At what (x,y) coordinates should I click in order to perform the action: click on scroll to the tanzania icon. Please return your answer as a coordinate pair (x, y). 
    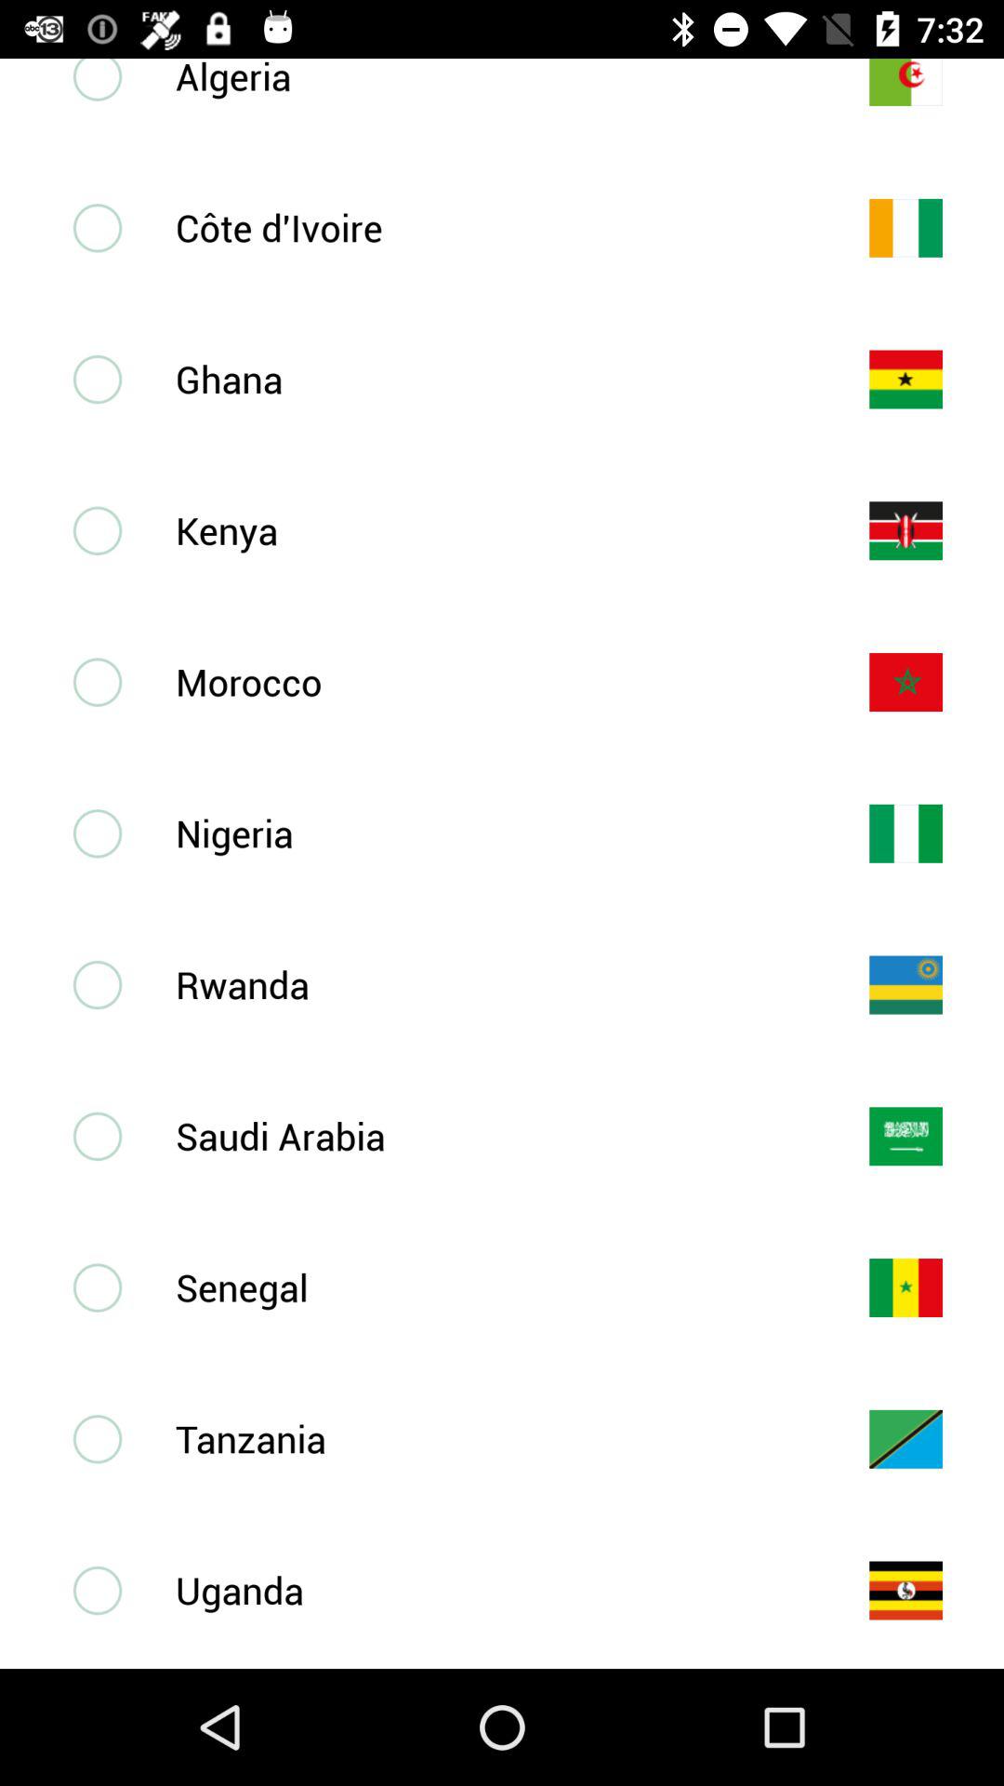
    Looking at the image, I should click on (492, 1438).